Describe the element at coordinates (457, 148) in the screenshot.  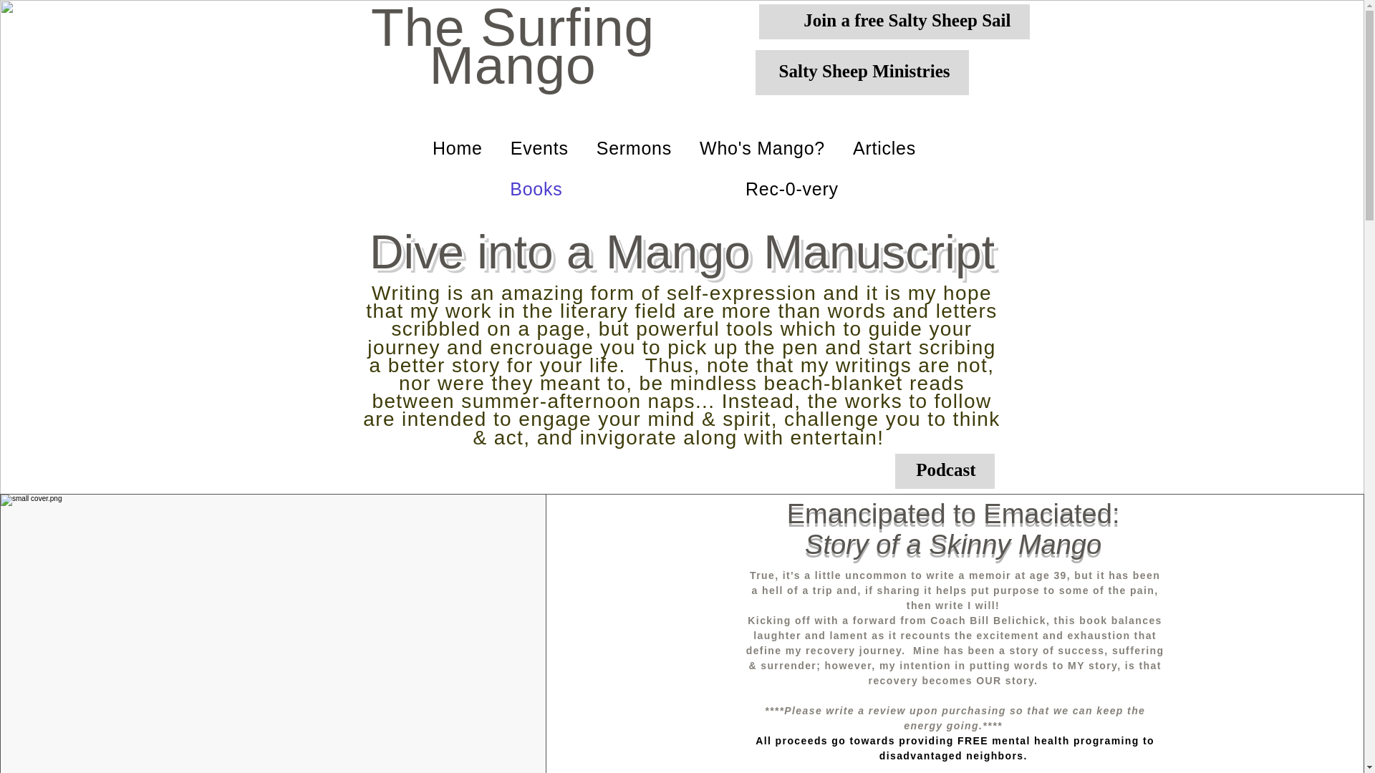
I see `Home` at that location.